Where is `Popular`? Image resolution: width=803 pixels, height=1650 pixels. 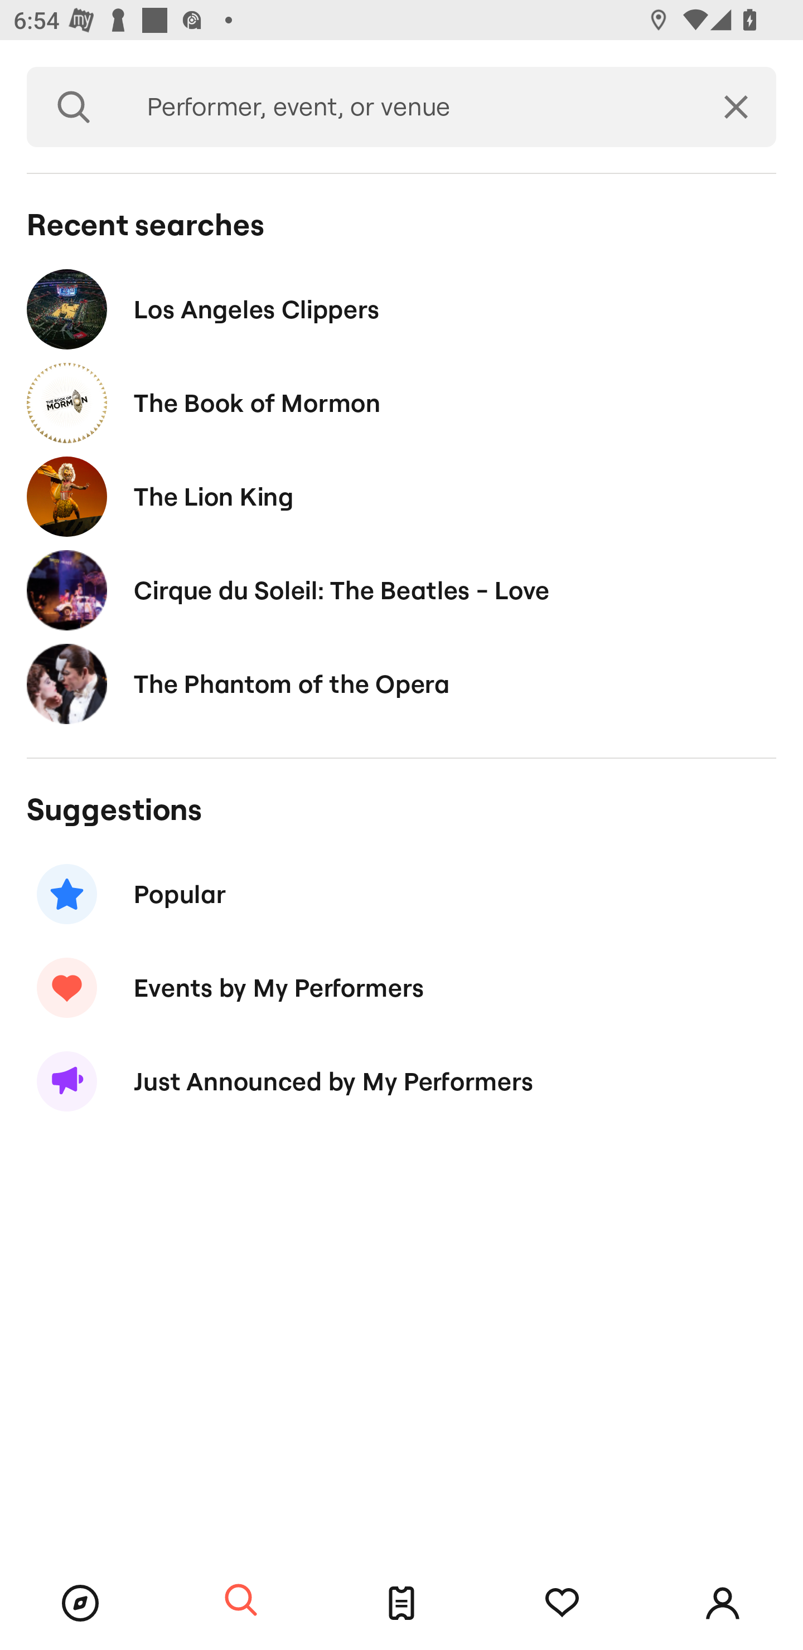
Popular is located at coordinates (401, 894).